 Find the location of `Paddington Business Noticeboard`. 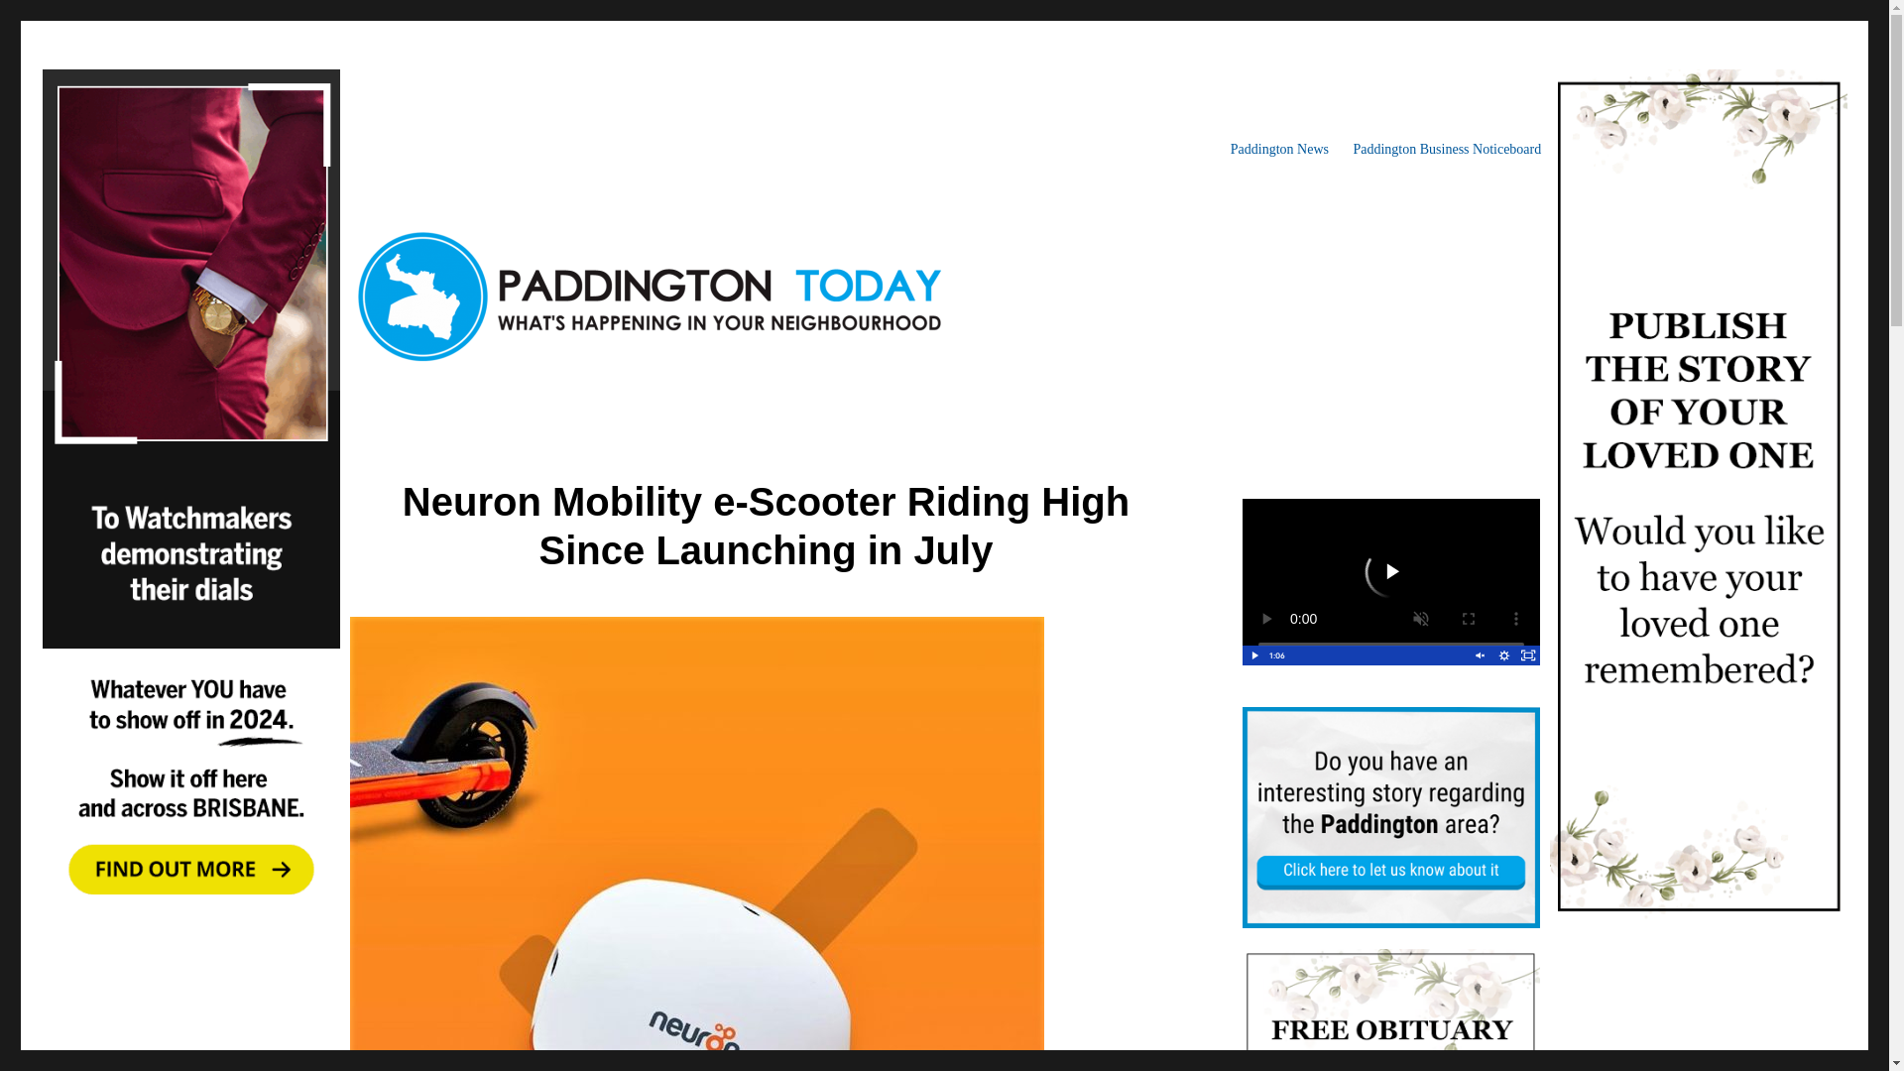

Paddington Business Noticeboard is located at coordinates (1446, 149).